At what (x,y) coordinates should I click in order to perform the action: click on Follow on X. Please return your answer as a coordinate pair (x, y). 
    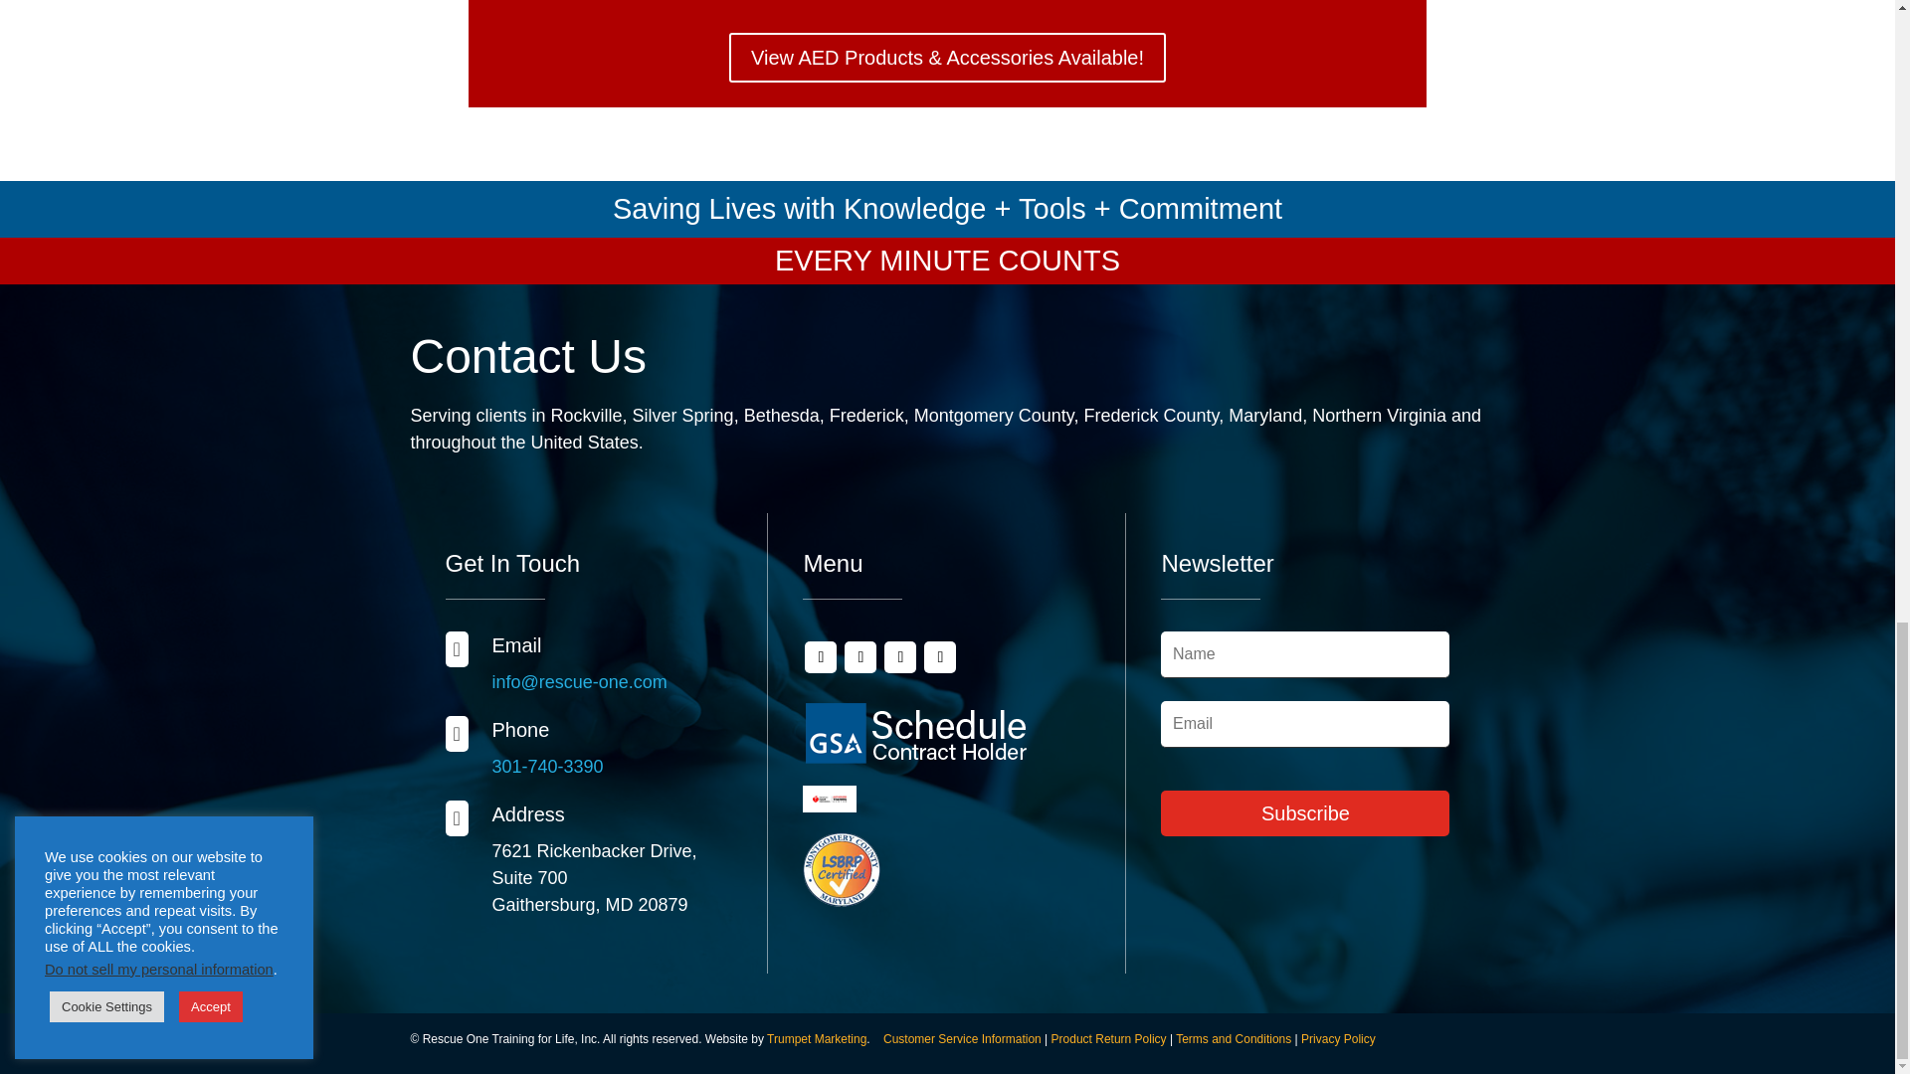
    Looking at the image, I should click on (859, 656).